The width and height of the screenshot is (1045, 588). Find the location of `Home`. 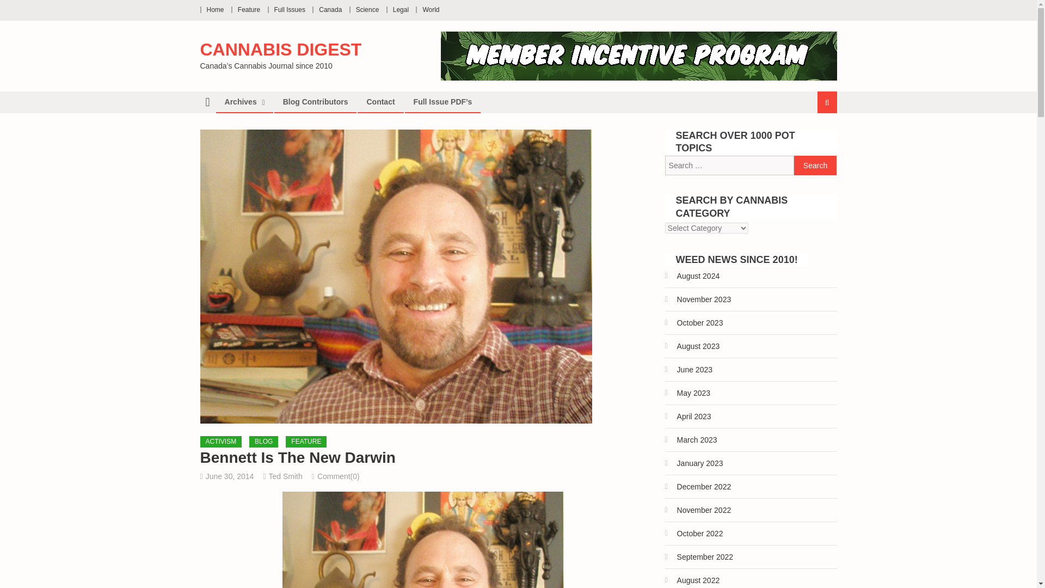

Home is located at coordinates (216, 9).